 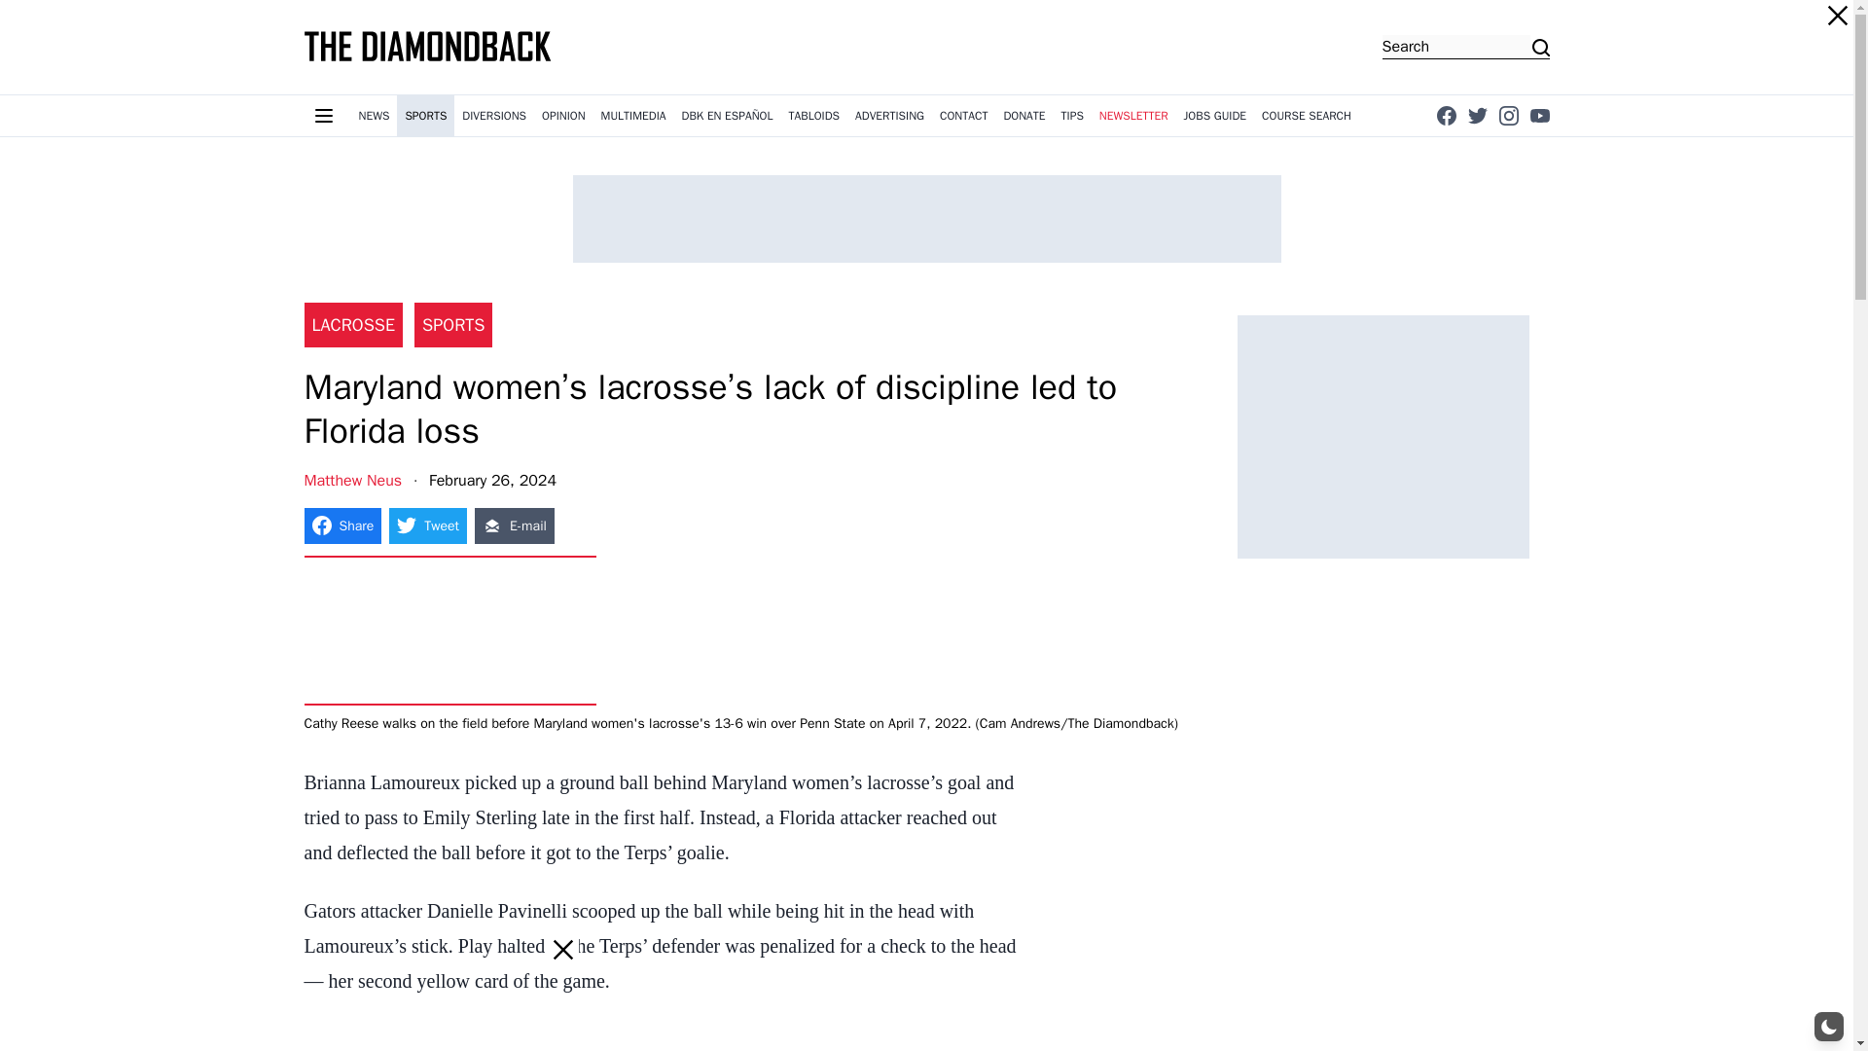 I want to click on OPINION, so click(x=564, y=116).